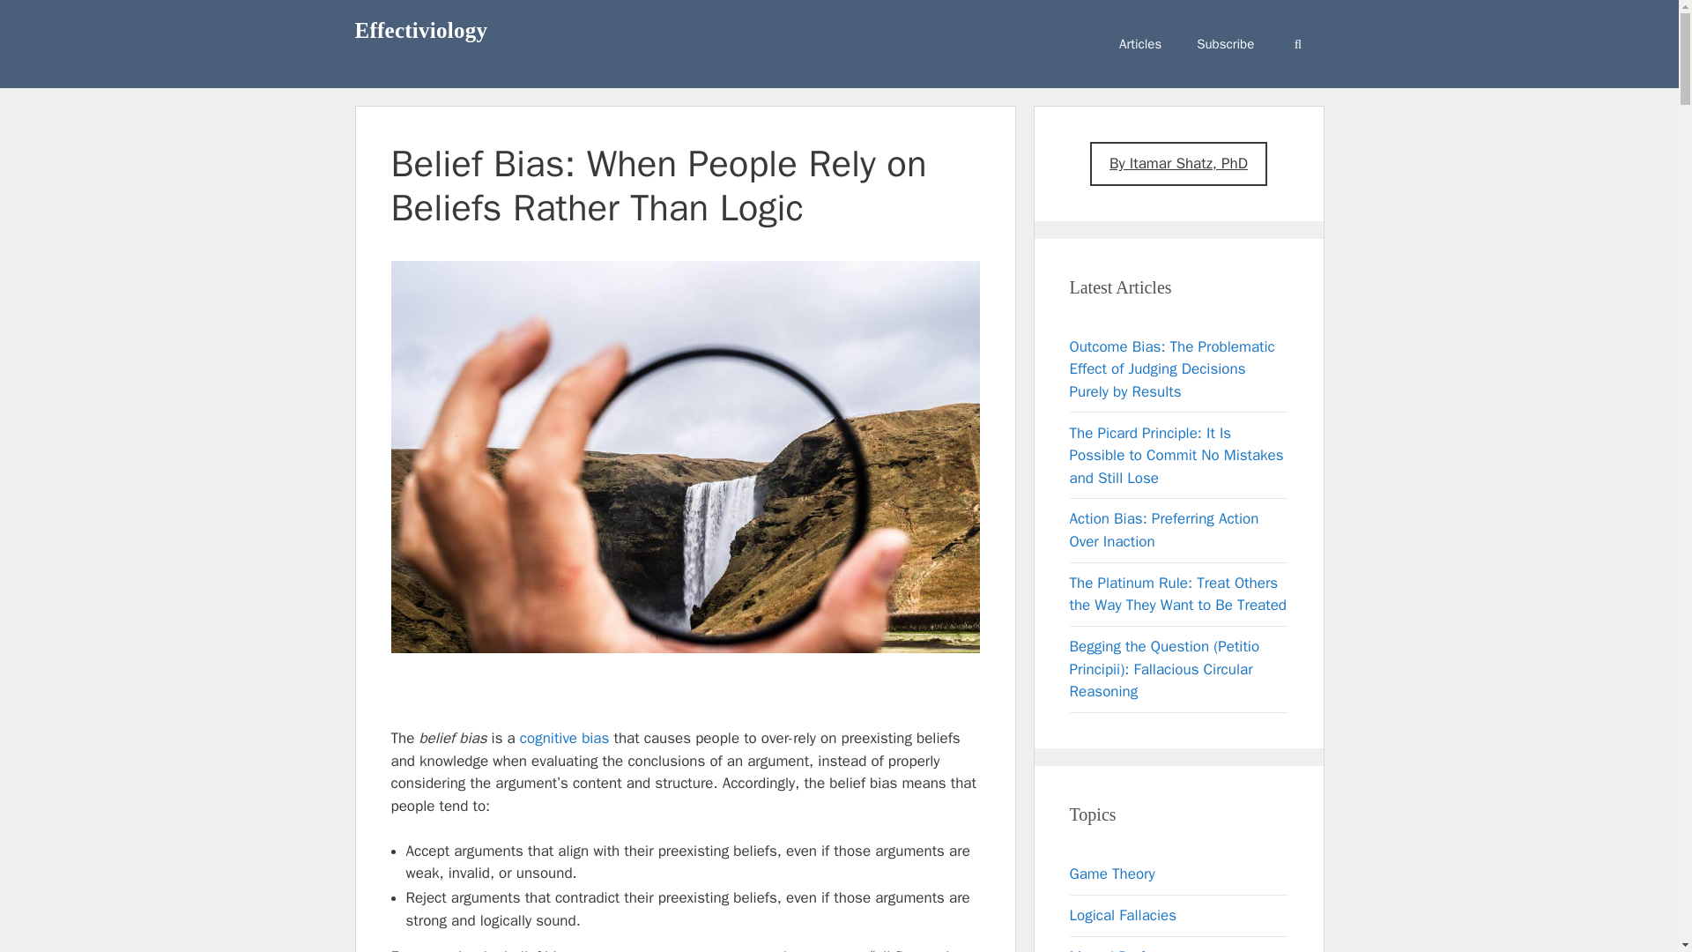 The image size is (1692, 952). I want to click on Effectiviology, so click(419, 30).